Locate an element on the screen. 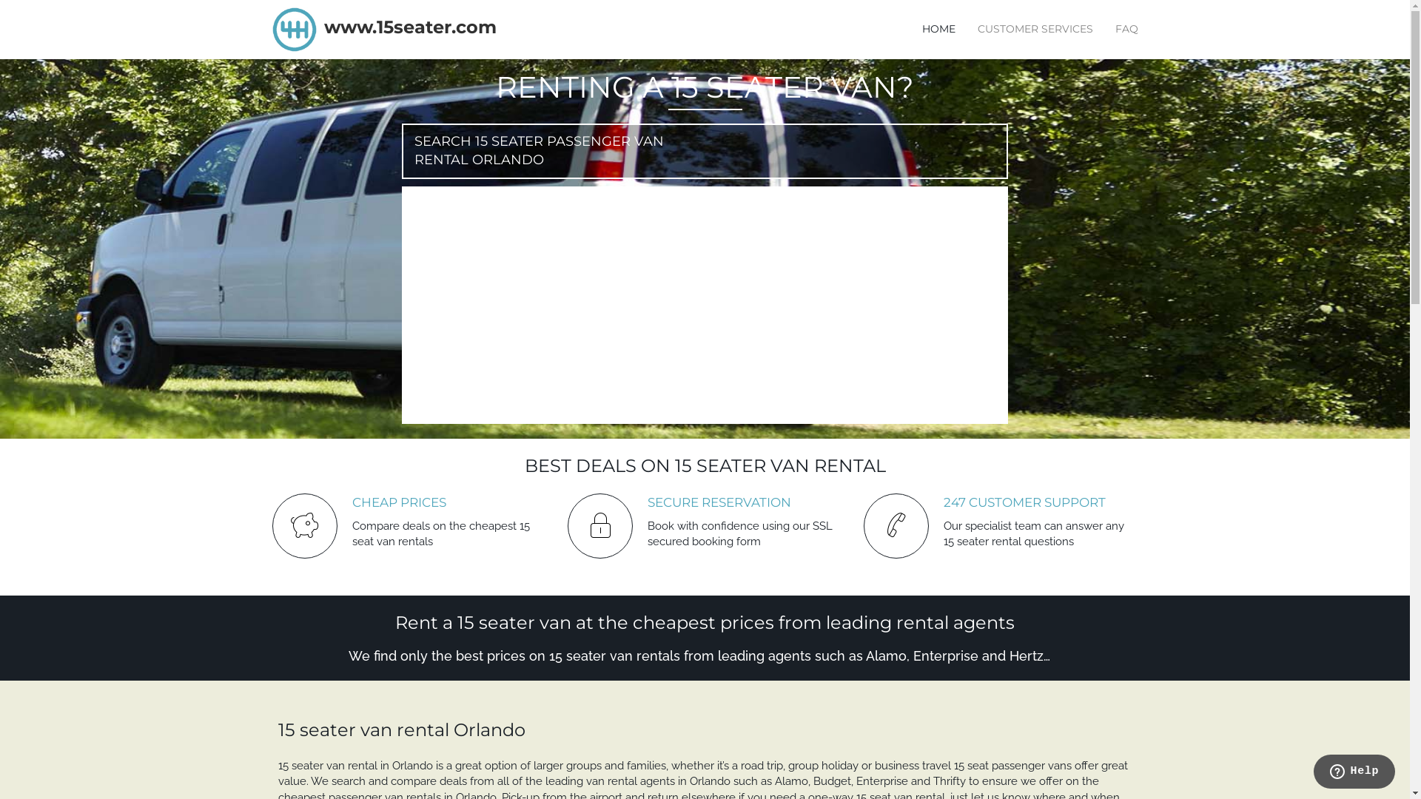  HOME is located at coordinates (938, 29).